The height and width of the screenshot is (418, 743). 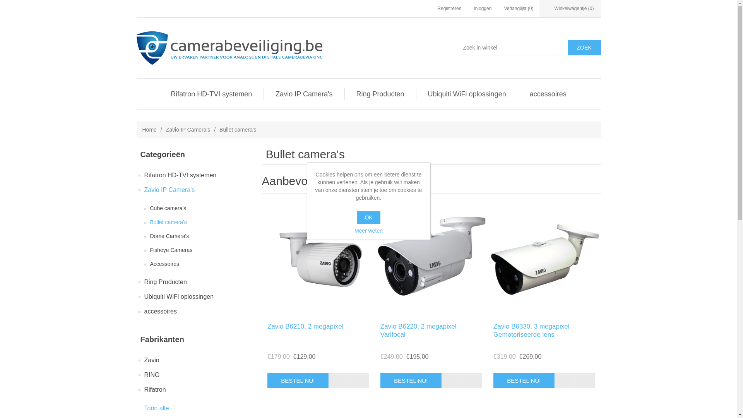 I want to click on Ring Producten, so click(x=380, y=94).